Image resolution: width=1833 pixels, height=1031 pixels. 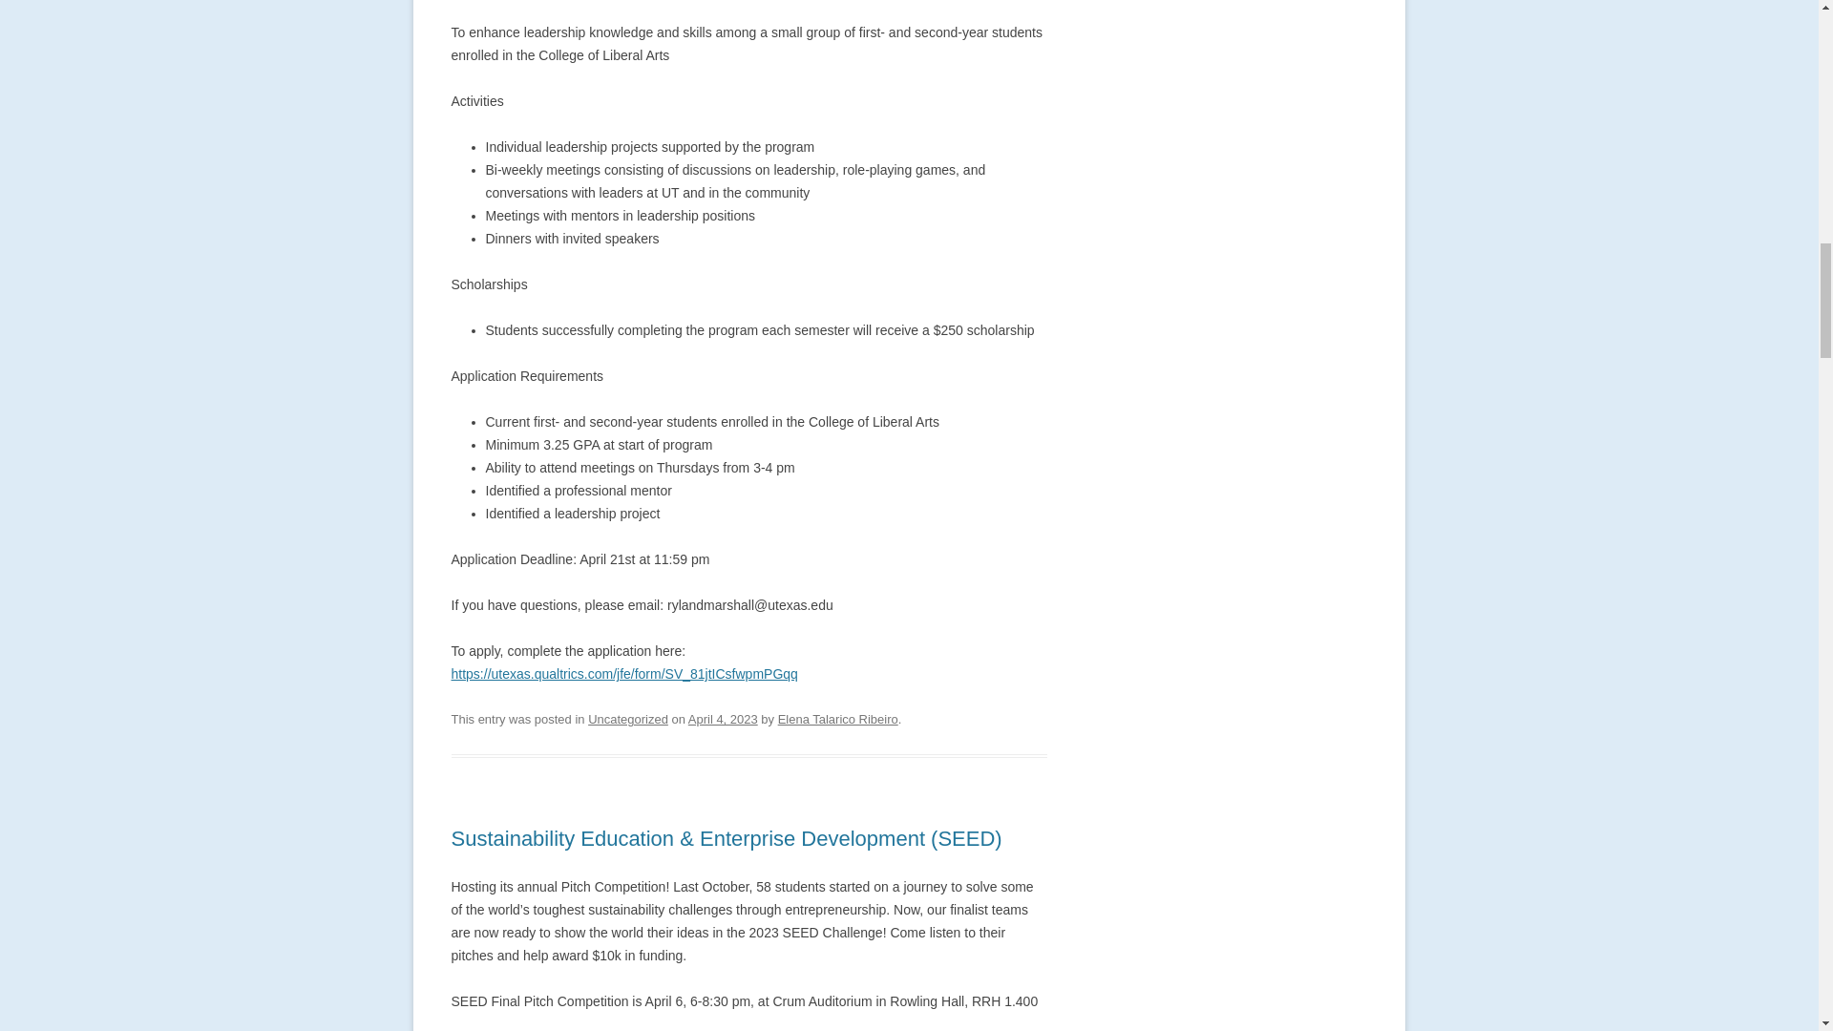 I want to click on View all posts by Elena Talarico Ribeiro, so click(x=837, y=720).